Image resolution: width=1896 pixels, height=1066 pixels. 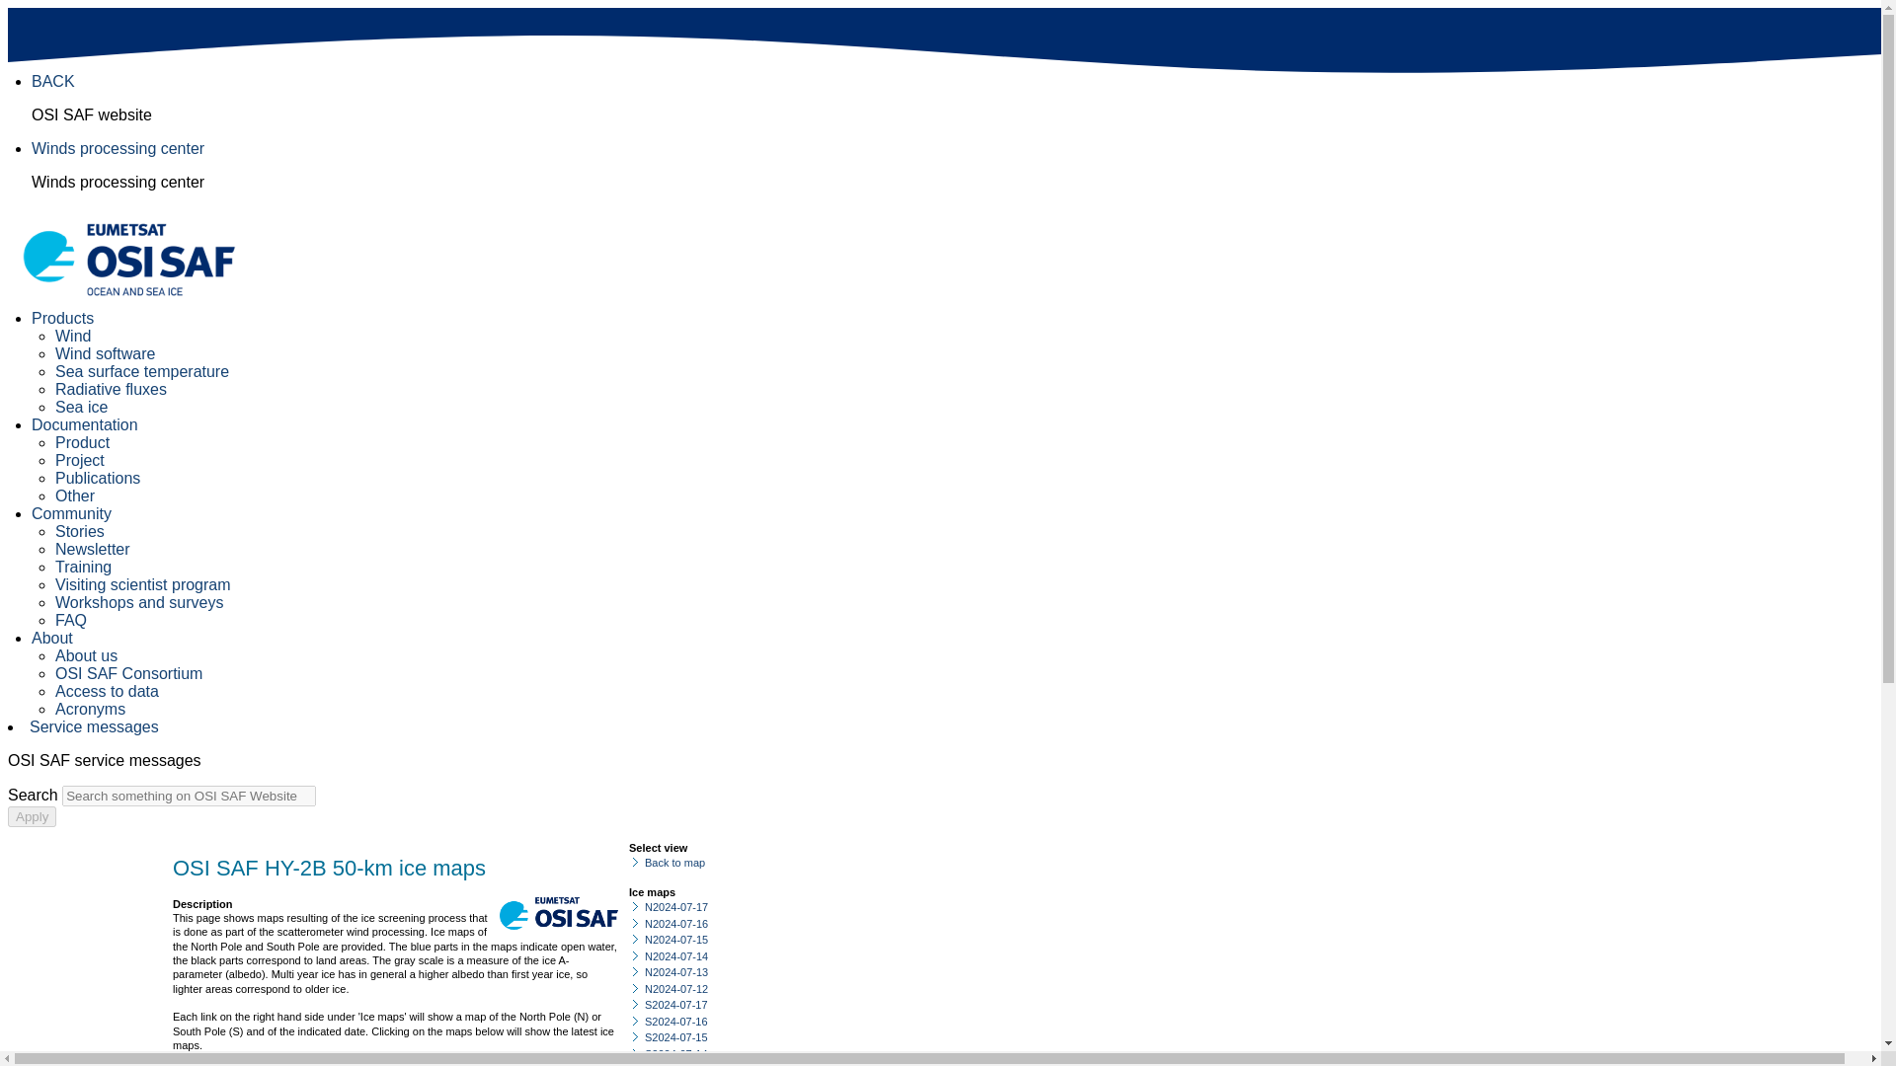 I want to click on N2024-07-16, so click(x=675, y=923).